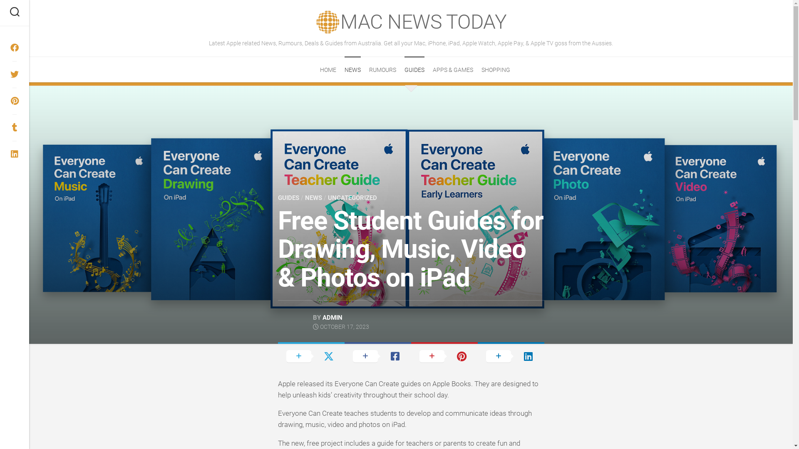 Image resolution: width=799 pixels, height=449 pixels. Describe the element at coordinates (352, 198) in the screenshot. I see `UNCATEGORIZED` at that location.